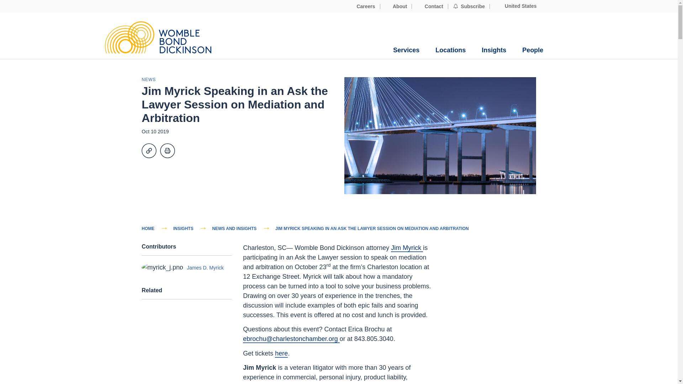 Image resolution: width=683 pixels, height=384 pixels. What do you see at coordinates (406, 50) in the screenshot?
I see `Services` at bounding box center [406, 50].